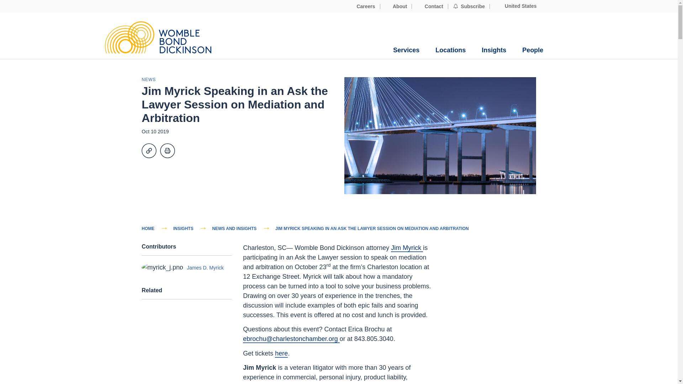 Image resolution: width=683 pixels, height=384 pixels. What do you see at coordinates (406, 50) in the screenshot?
I see `Services` at bounding box center [406, 50].